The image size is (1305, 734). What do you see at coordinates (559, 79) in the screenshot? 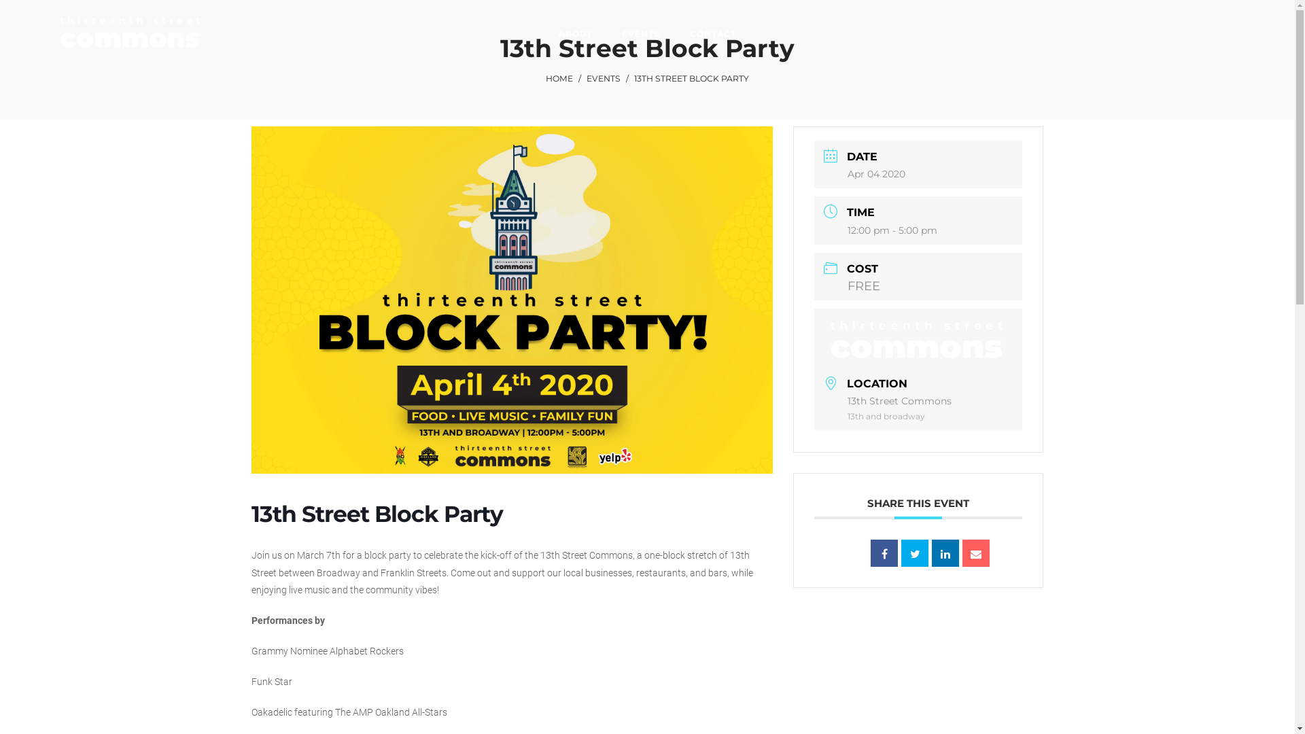
I see `HOME` at bounding box center [559, 79].